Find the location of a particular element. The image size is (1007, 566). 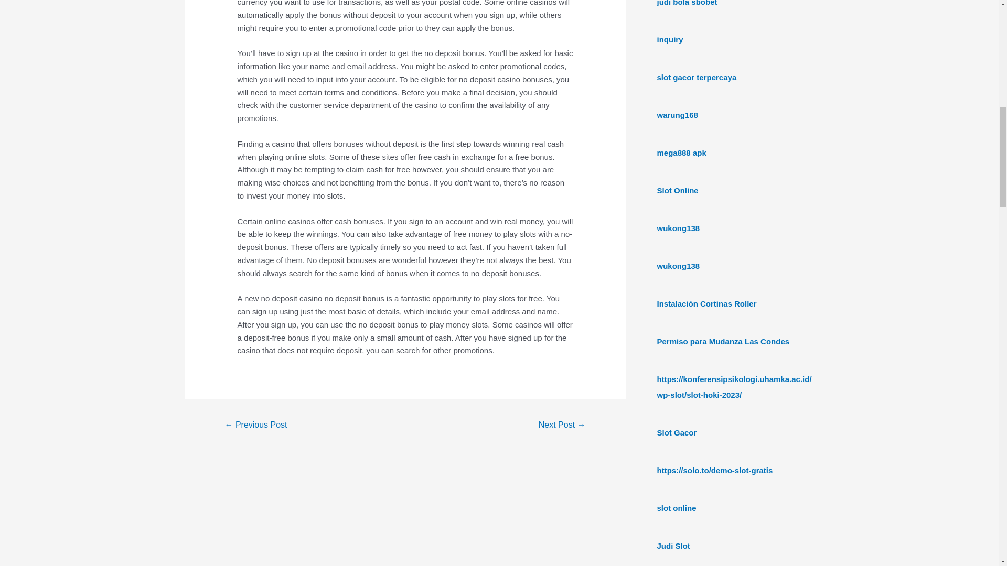

wukong138 is located at coordinates (678, 266).